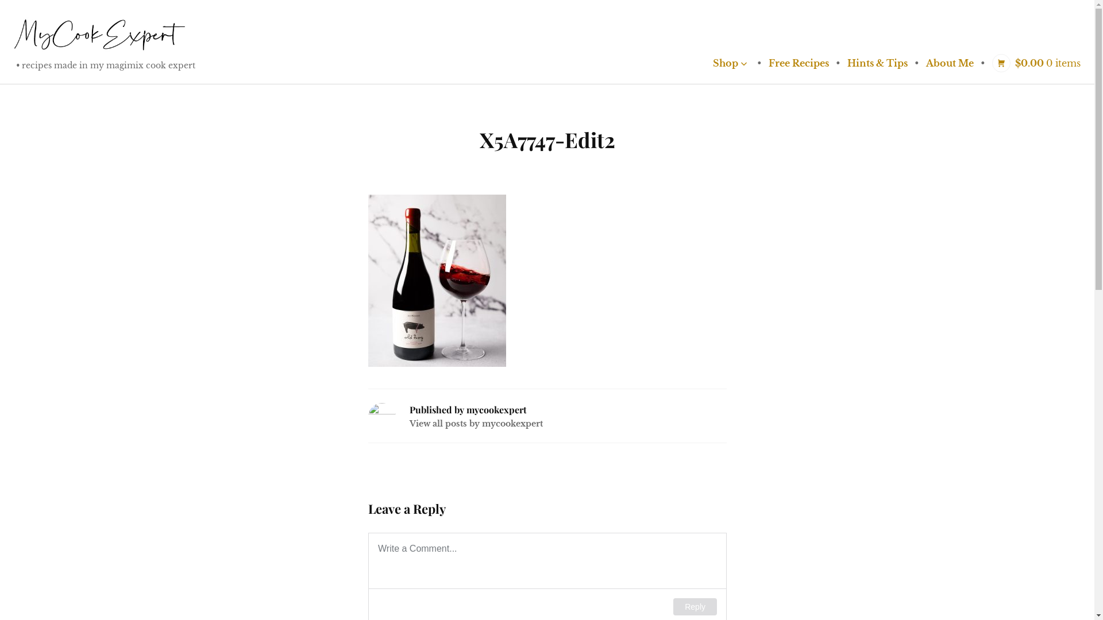 This screenshot has height=620, width=1103. What do you see at coordinates (878, 63) in the screenshot?
I see `Hints & Tips` at bounding box center [878, 63].